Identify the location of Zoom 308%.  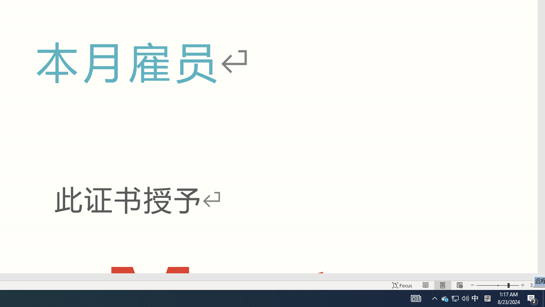
(536, 285).